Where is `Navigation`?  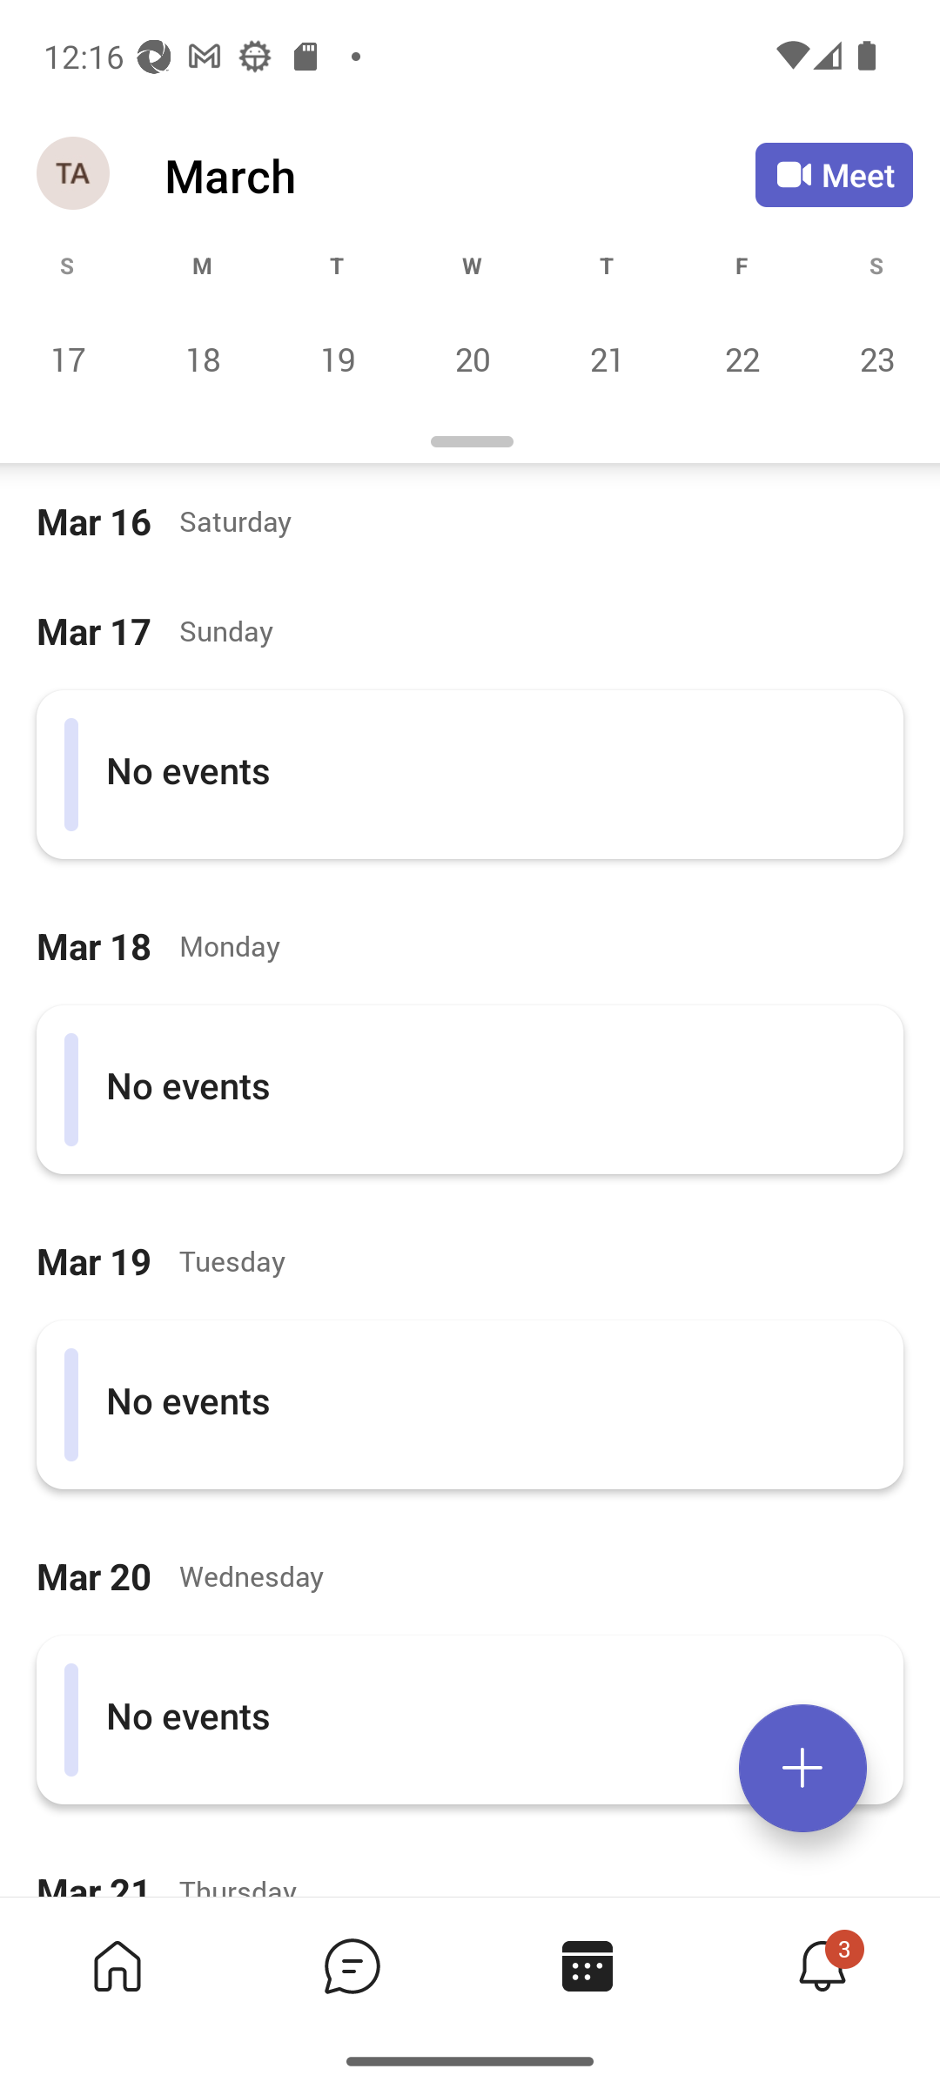 Navigation is located at coordinates (75, 174).